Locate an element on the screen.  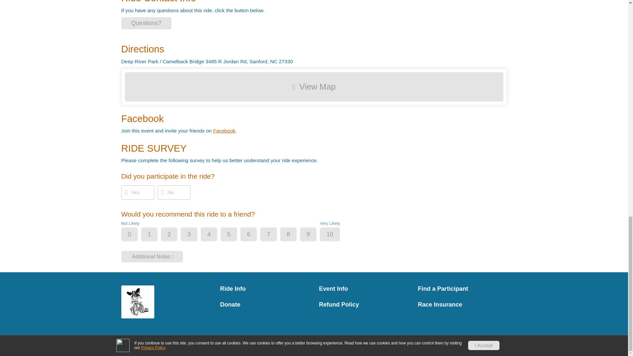
2 is located at coordinates (175, 235).